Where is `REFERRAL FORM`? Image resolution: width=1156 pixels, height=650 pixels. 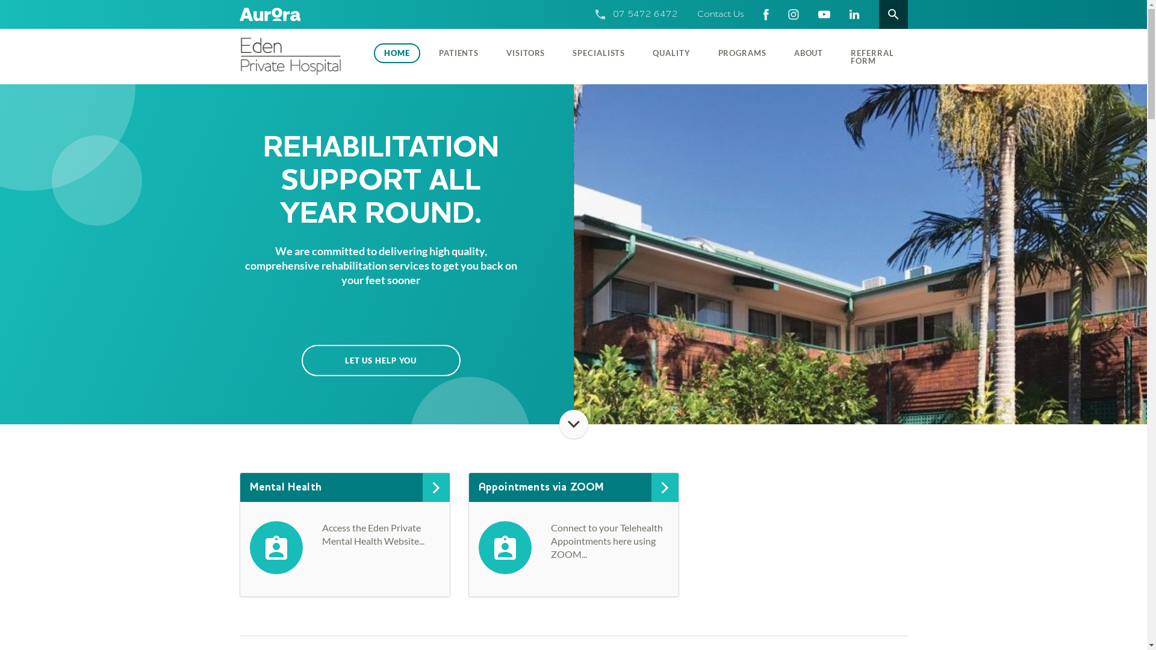 REFERRAL FORM is located at coordinates (872, 57).